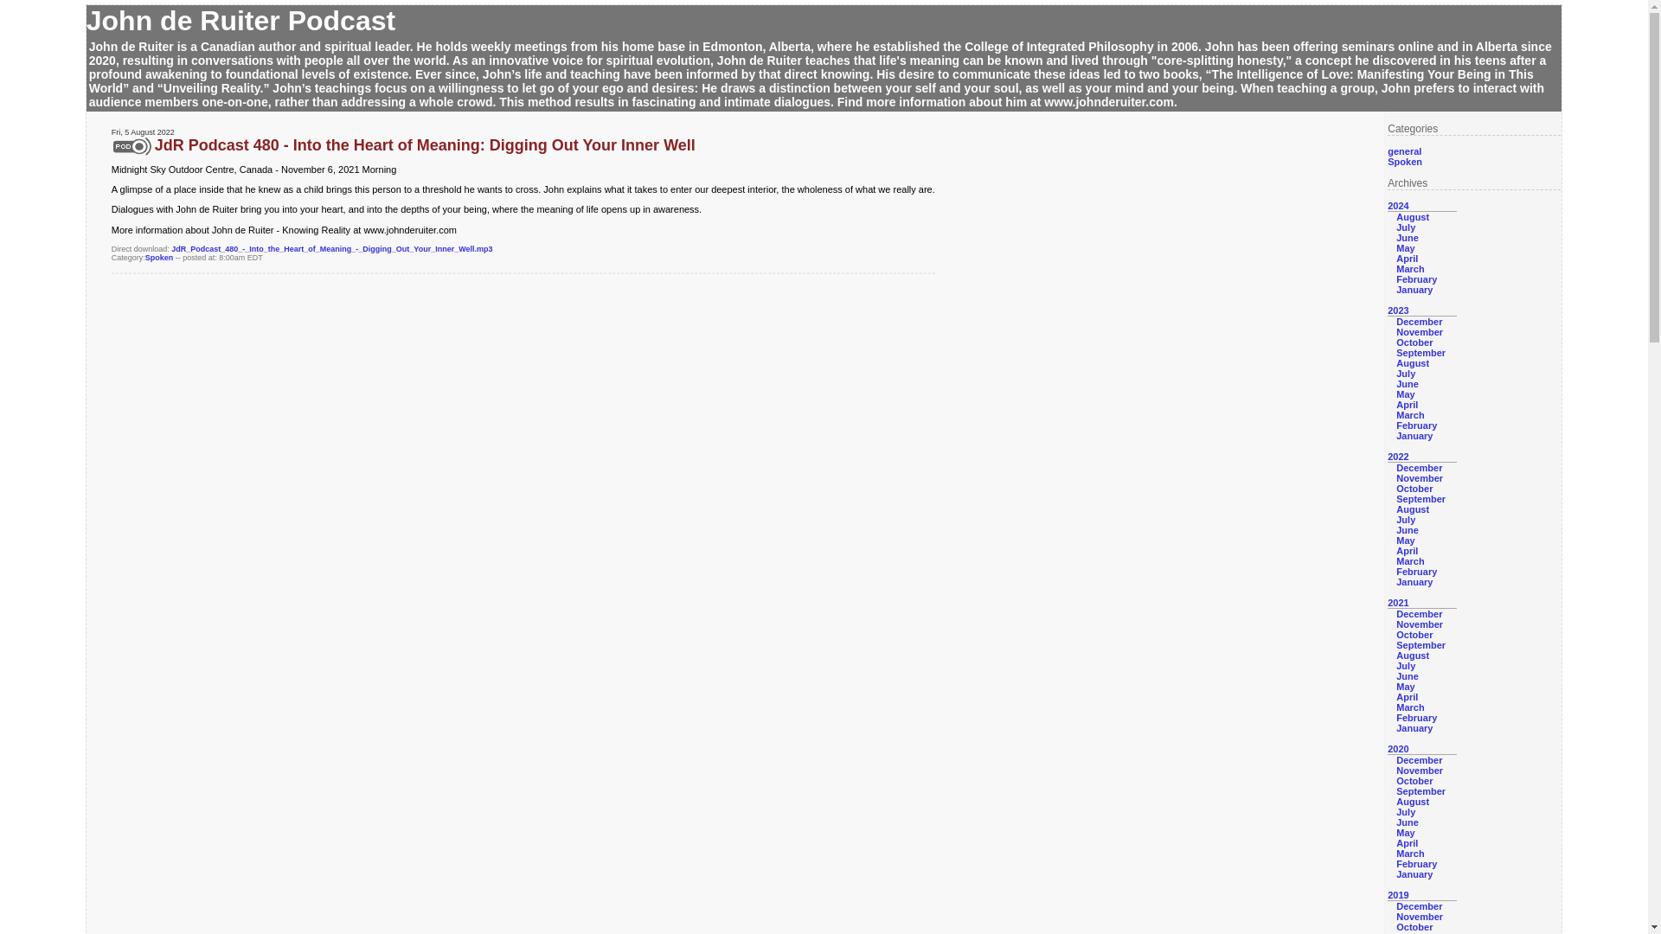 The width and height of the screenshot is (1661, 934). I want to click on June, so click(1407, 237).